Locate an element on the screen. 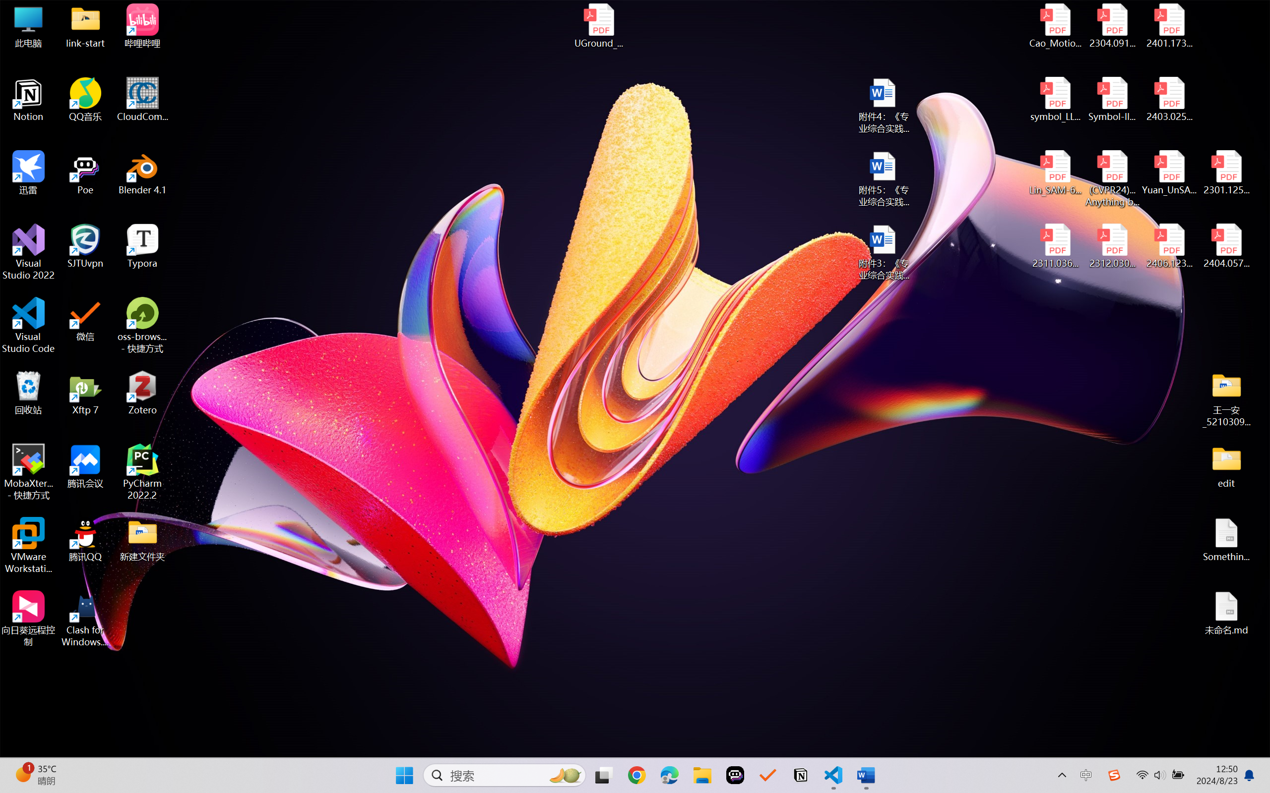  Symbol-llm-v2.pdf is located at coordinates (1112, 100).